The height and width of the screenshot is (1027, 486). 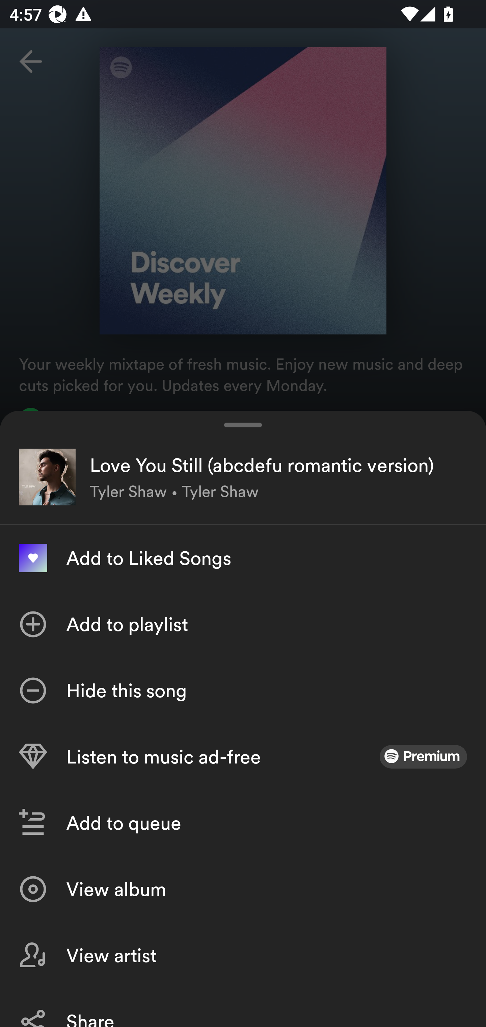 What do you see at coordinates (243, 889) in the screenshot?
I see `View album` at bounding box center [243, 889].